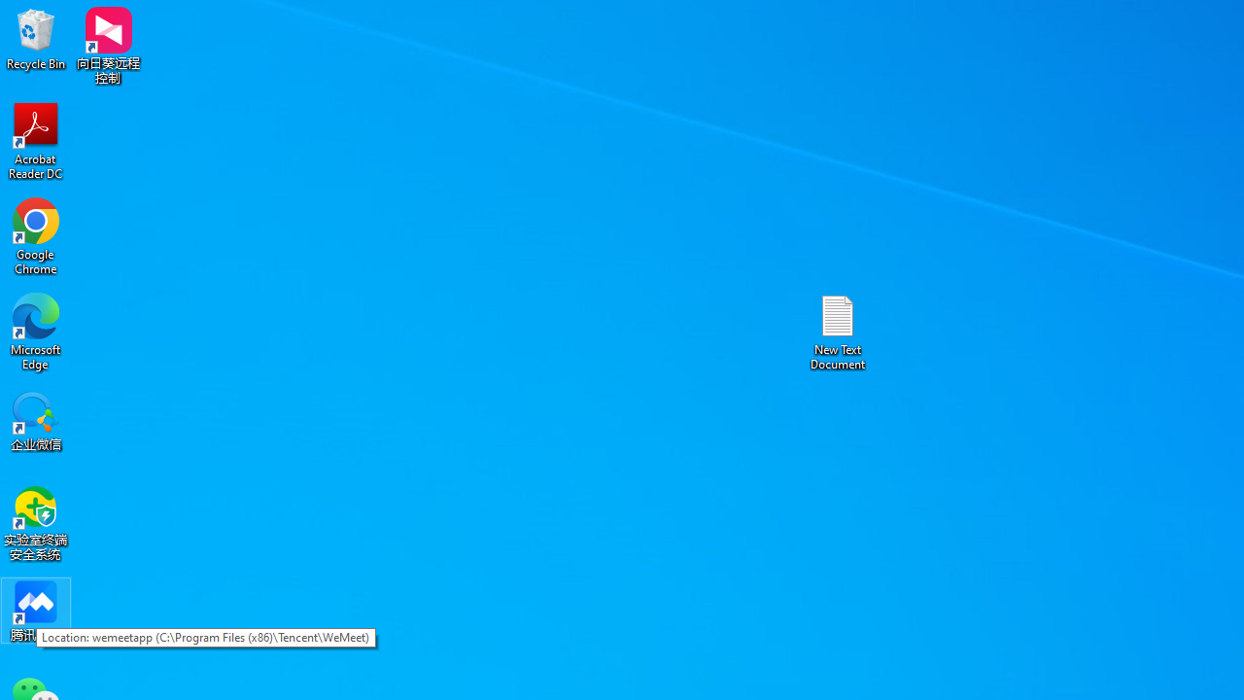 The image size is (1244, 700). Describe the element at coordinates (36, 39) in the screenshot. I see `Recycle Bin` at that location.